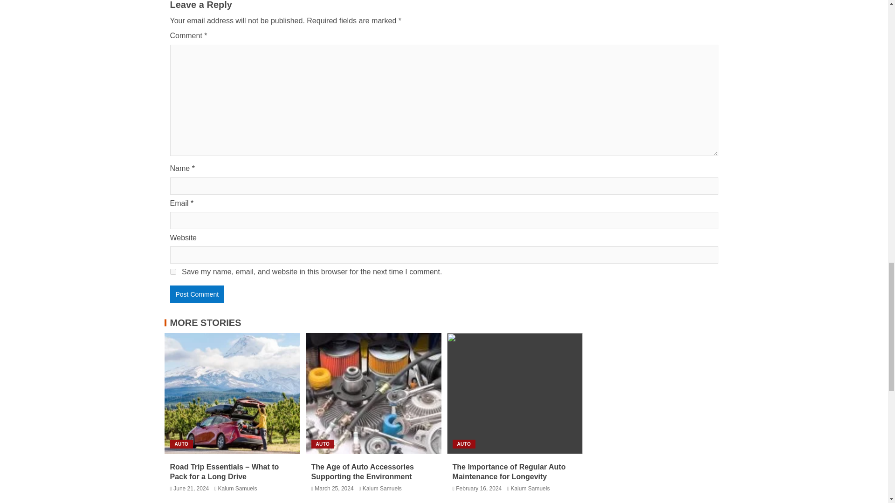  What do you see at coordinates (530, 489) in the screenshot?
I see `Kalum Samuels` at bounding box center [530, 489].